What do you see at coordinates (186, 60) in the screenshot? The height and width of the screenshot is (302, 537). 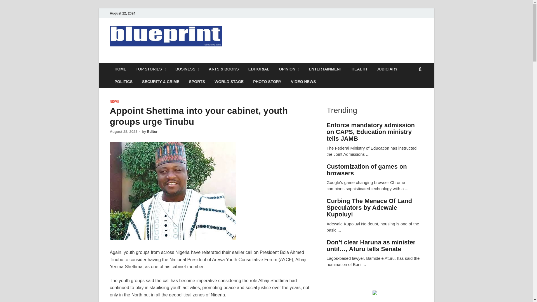 I see `Blueprint Newspapers Limited` at bounding box center [186, 60].